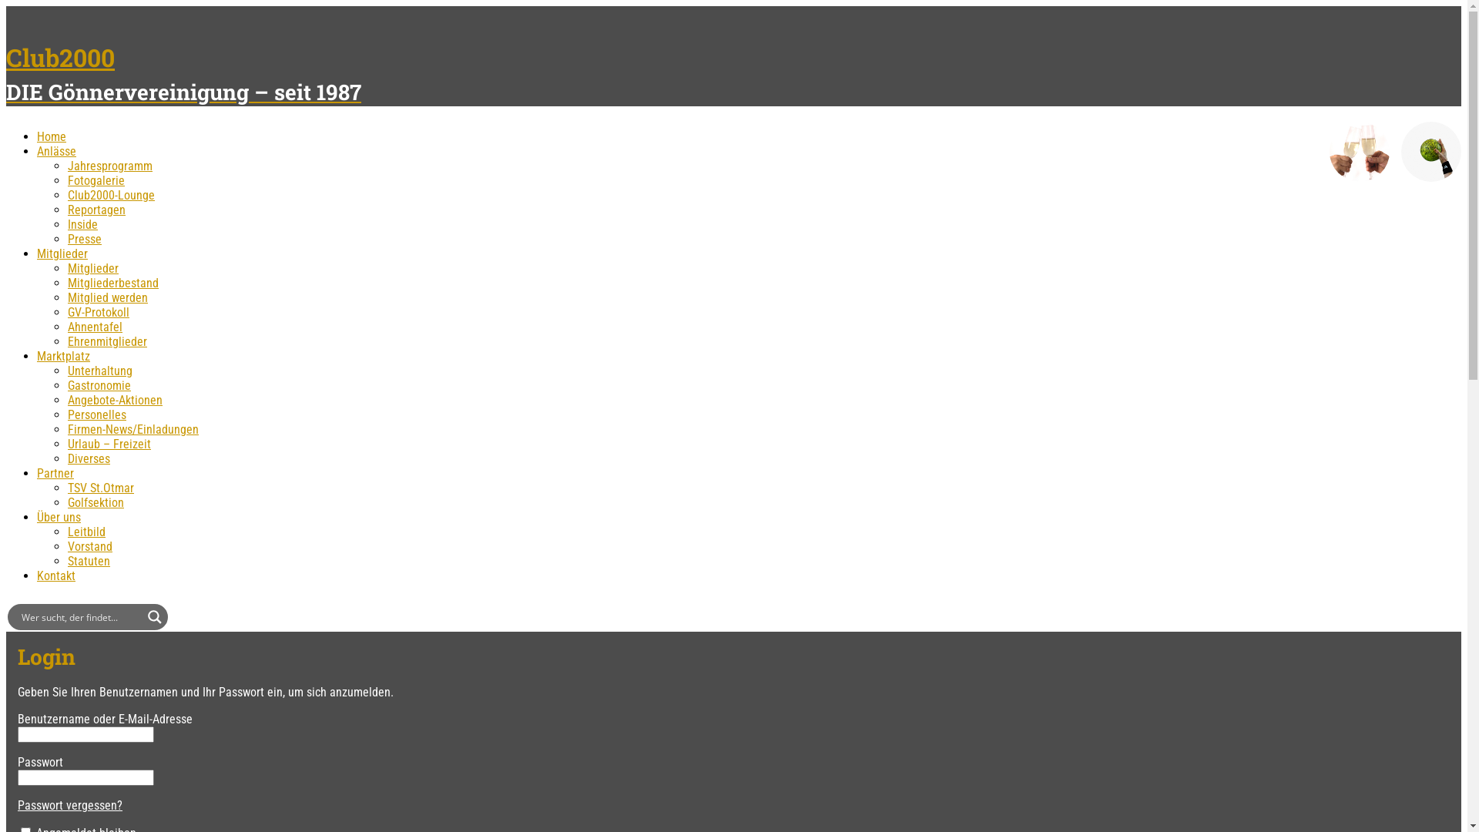  I want to click on Reportagen, so click(97, 210).